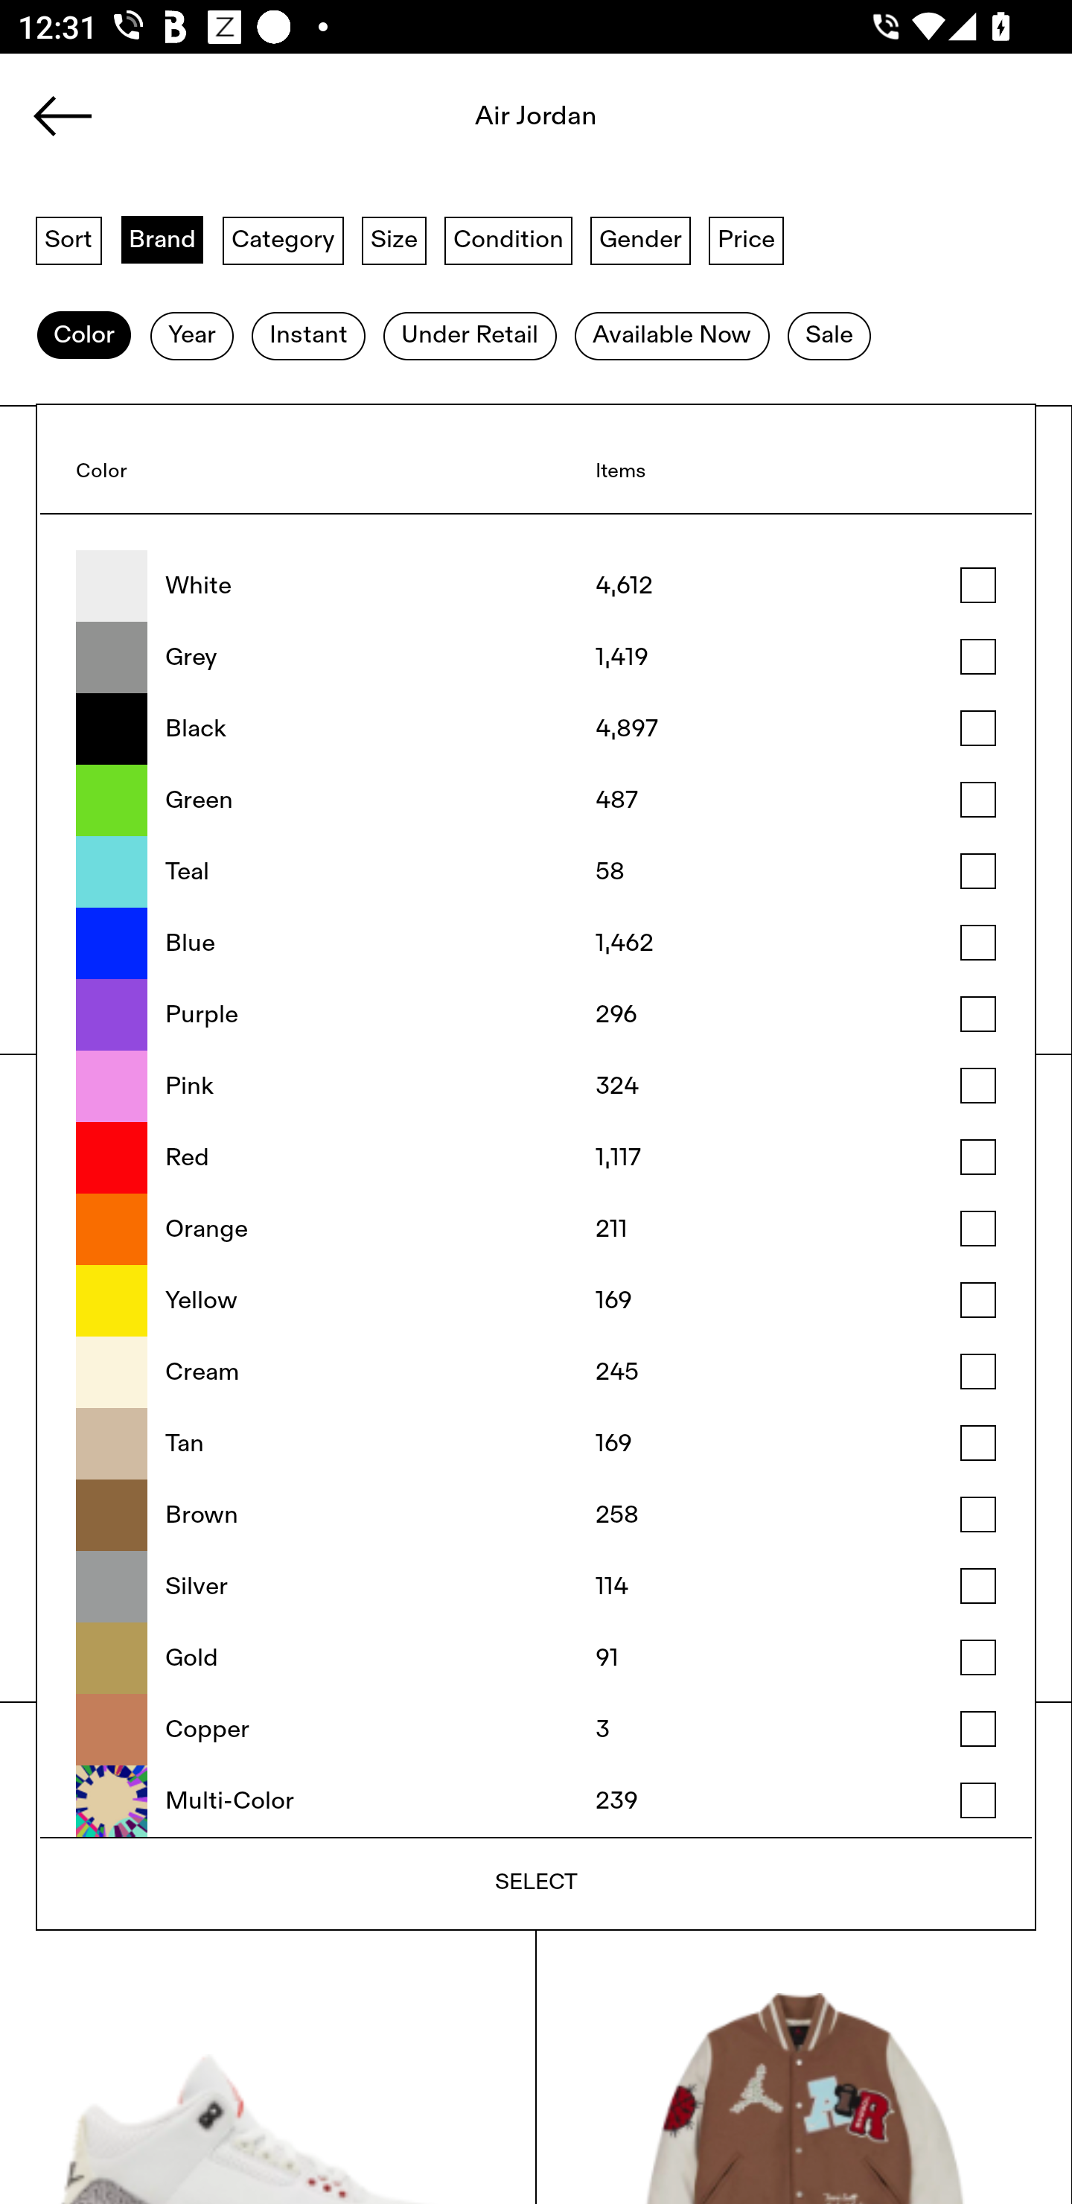 The image size is (1072, 2204). Describe the element at coordinates (308, 336) in the screenshot. I see `Instant` at that location.